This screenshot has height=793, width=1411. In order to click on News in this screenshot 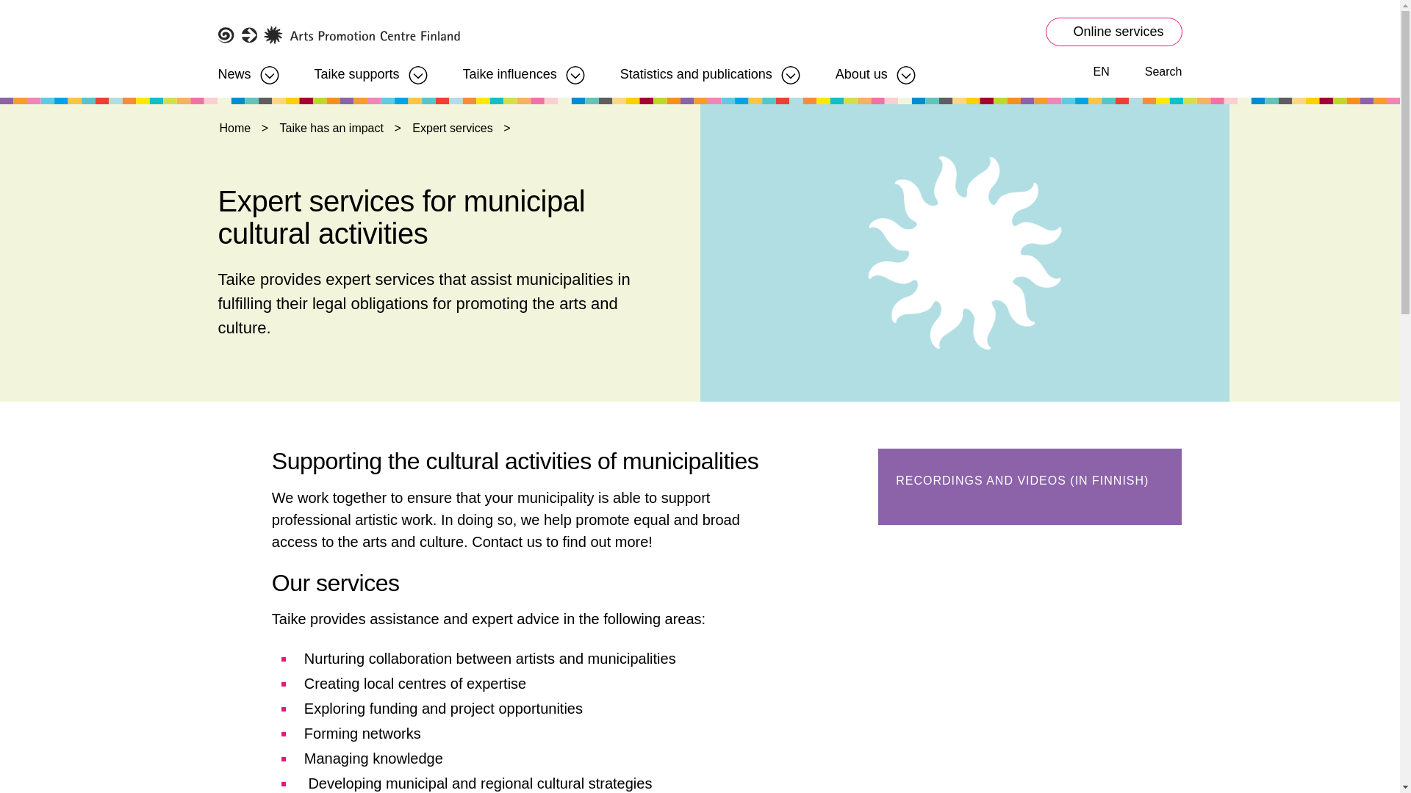, I will do `click(234, 69)`.